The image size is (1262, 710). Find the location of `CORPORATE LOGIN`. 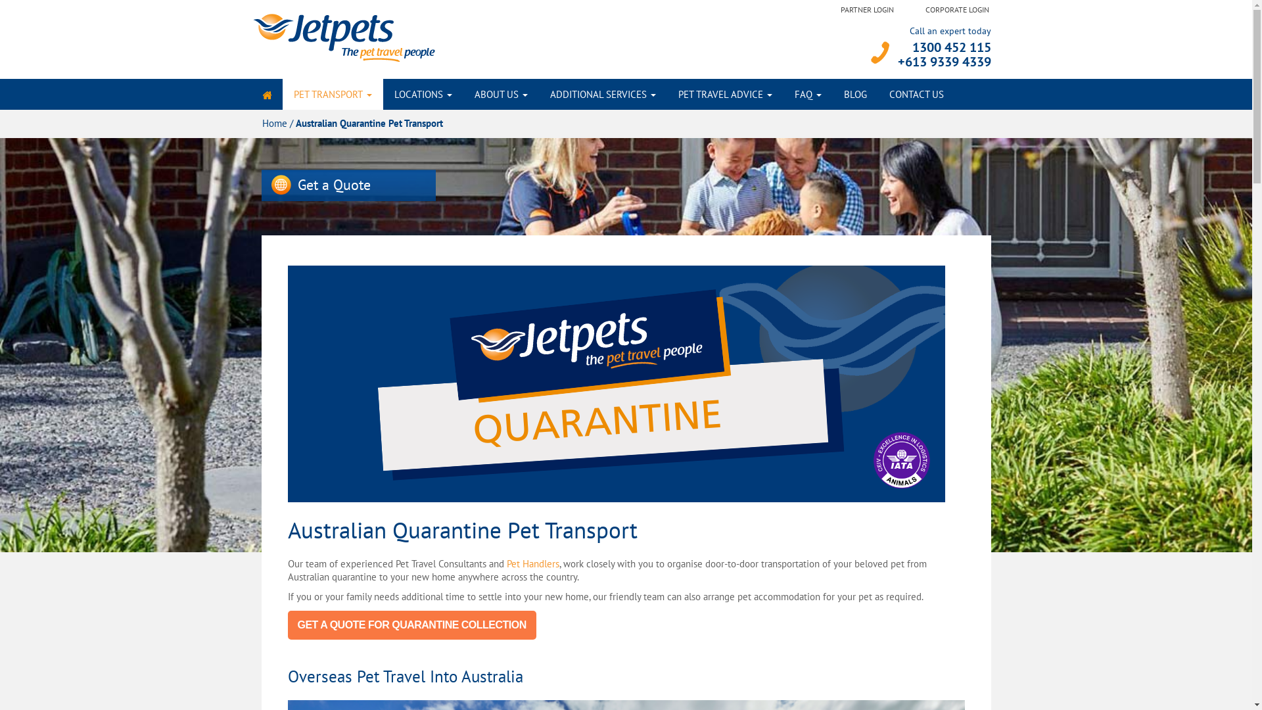

CORPORATE LOGIN is located at coordinates (957, 10).